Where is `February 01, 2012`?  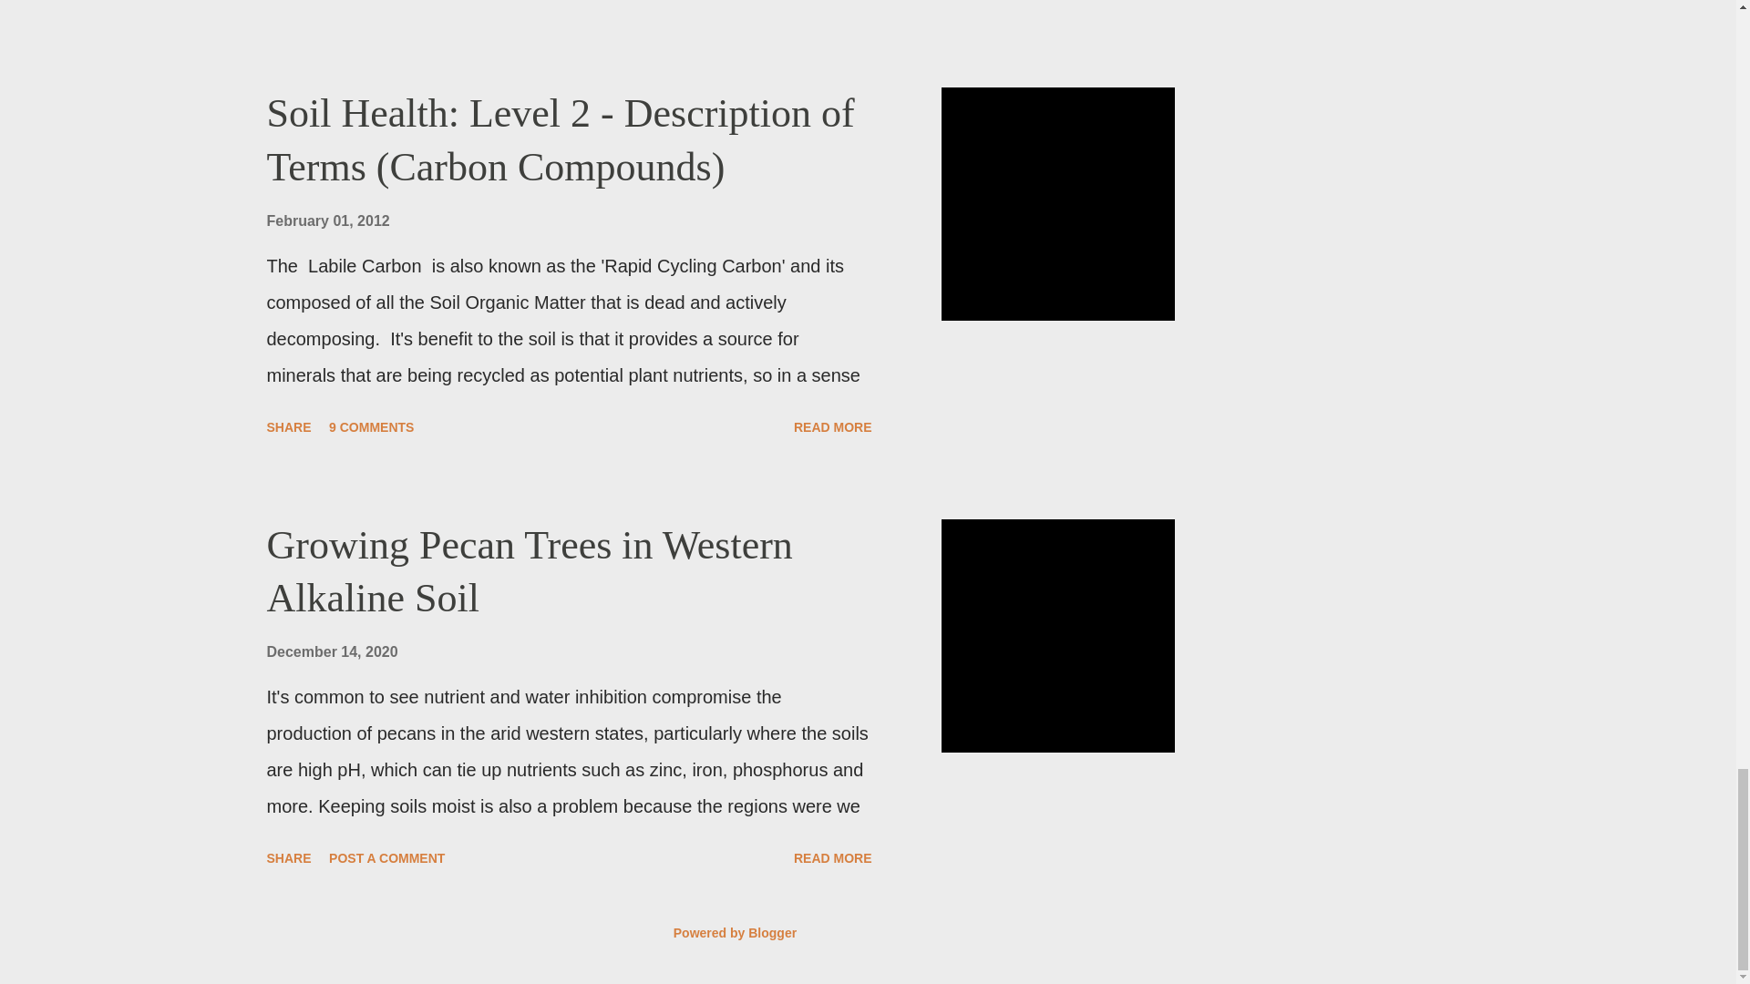
February 01, 2012 is located at coordinates (326, 220).